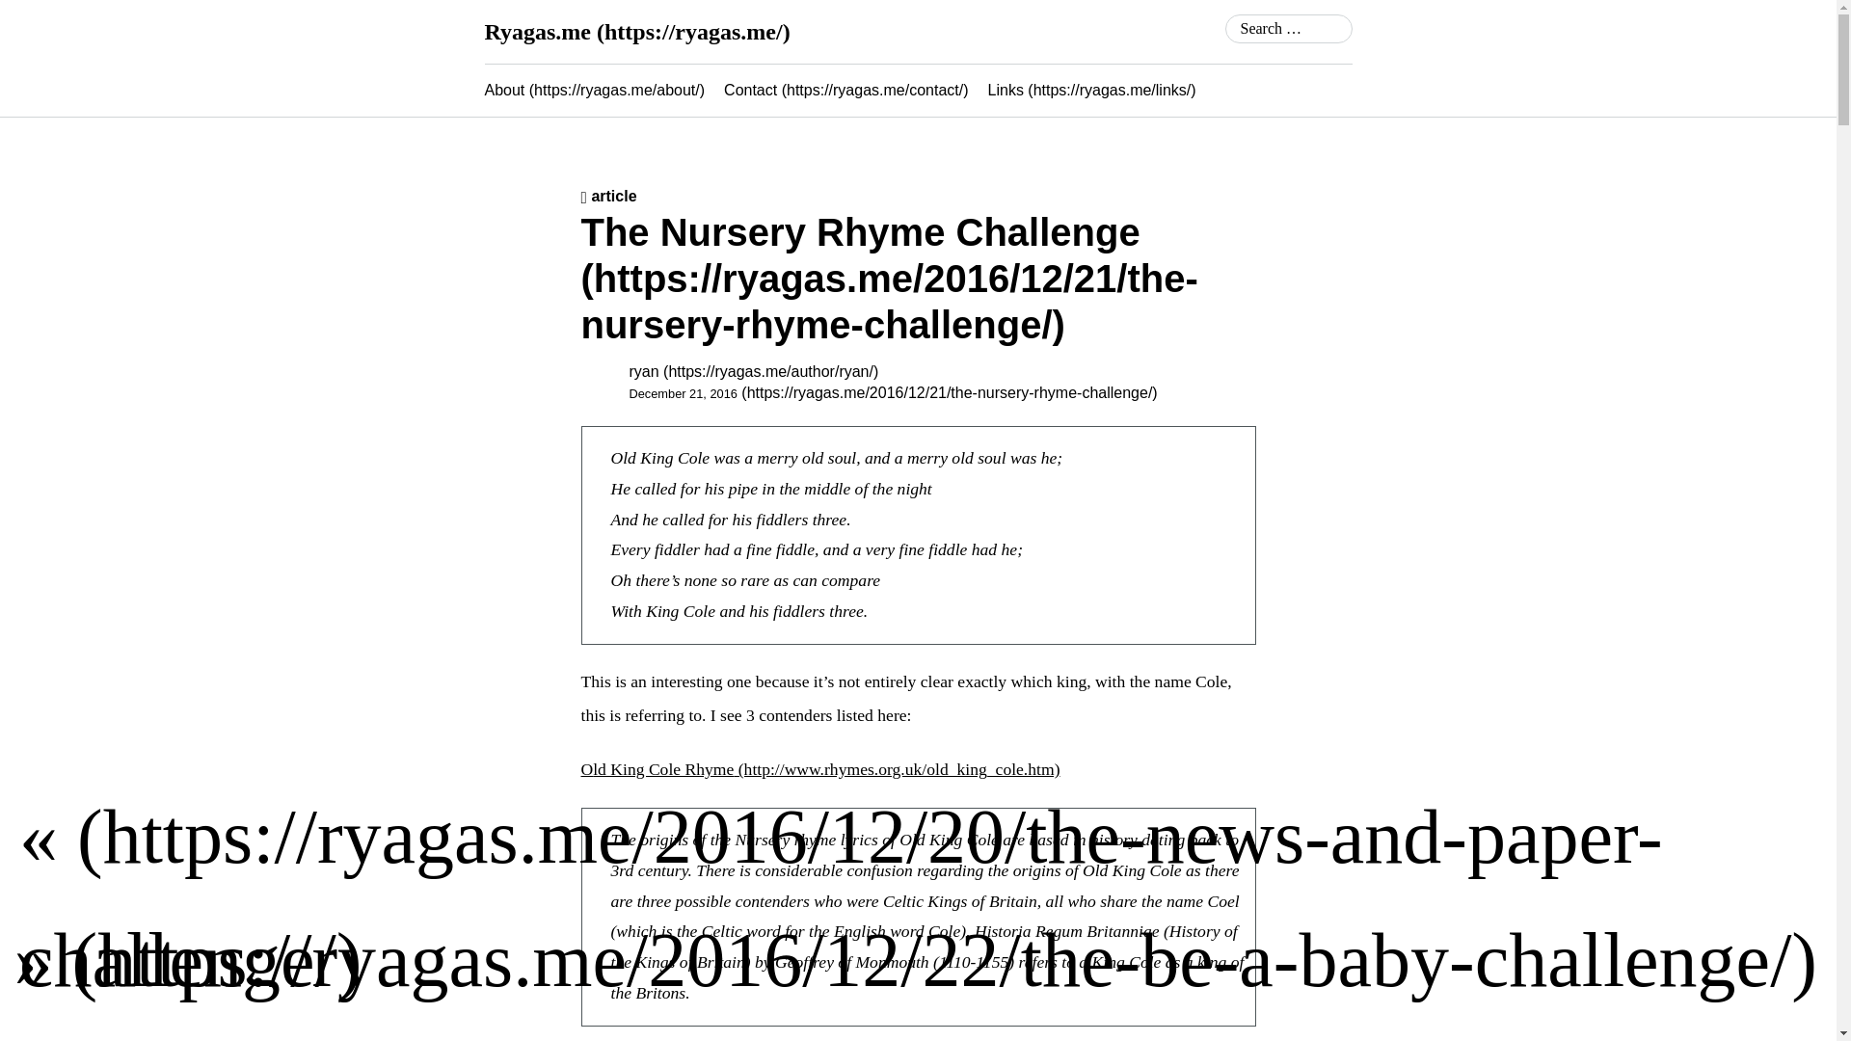  Describe the element at coordinates (594, 91) in the screenshot. I see `About` at that location.